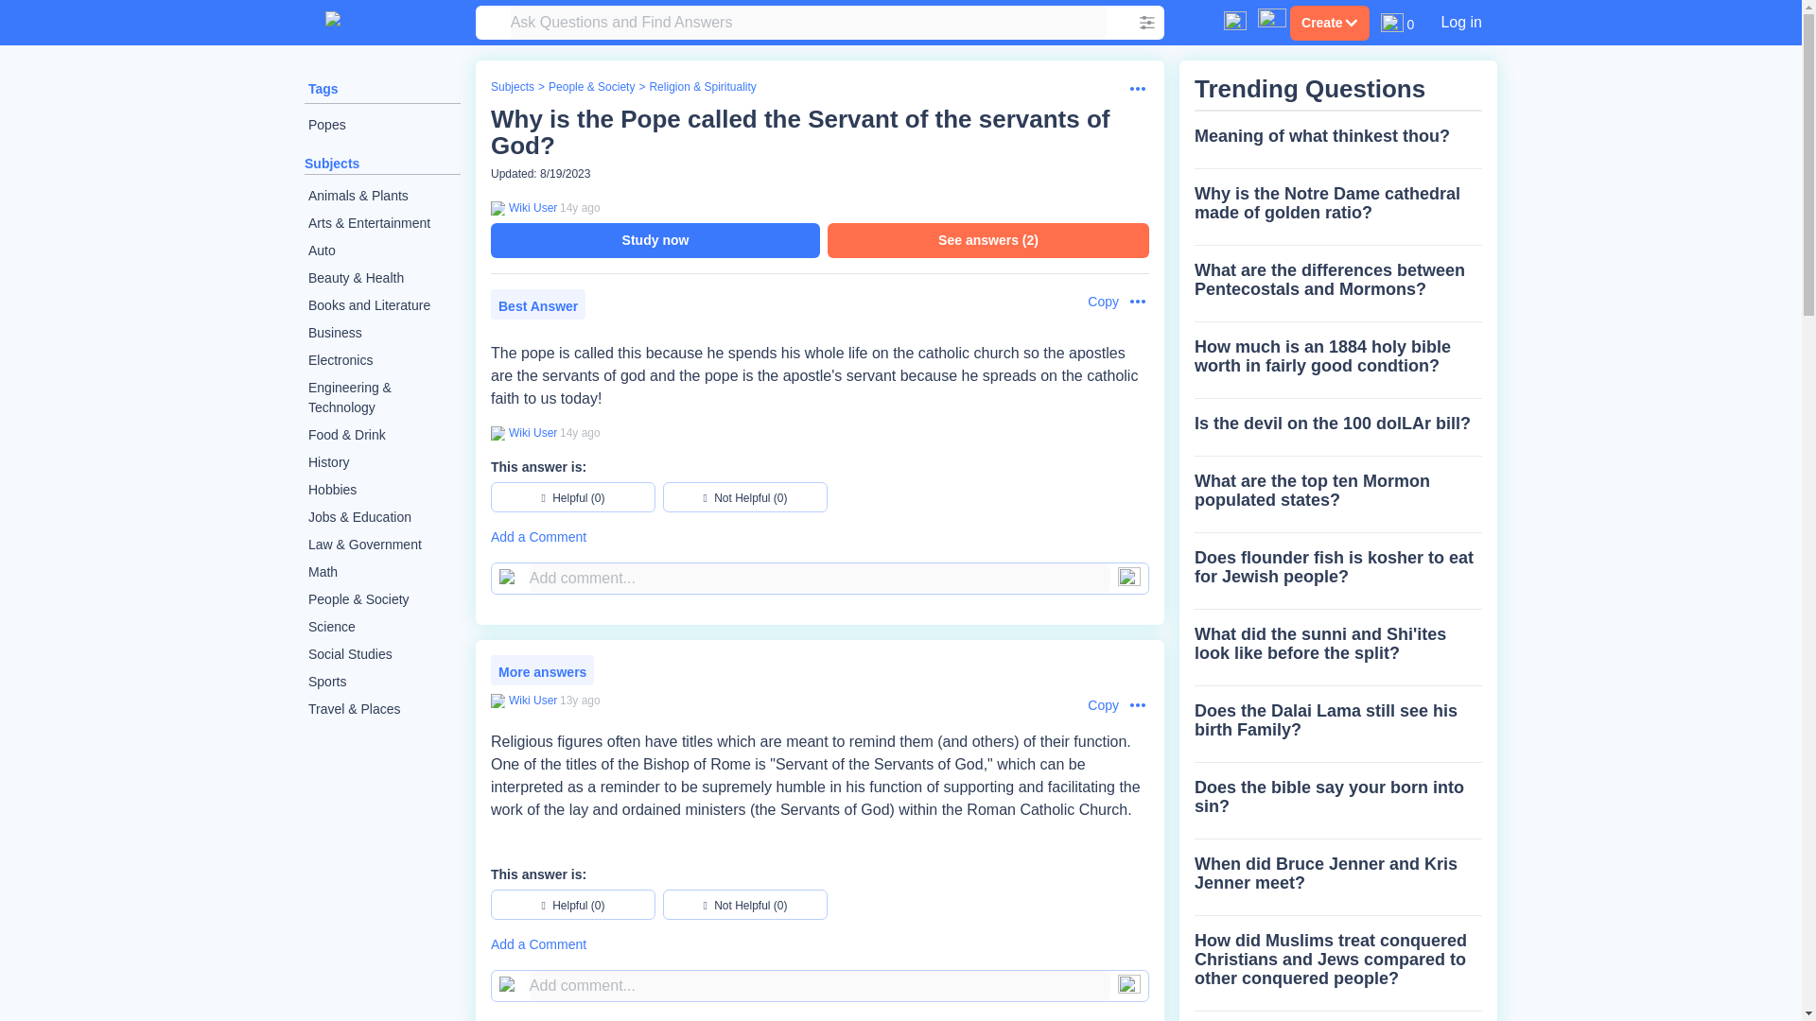  What do you see at coordinates (323, 89) in the screenshot?
I see `Tags` at bounding box center [323, 89].